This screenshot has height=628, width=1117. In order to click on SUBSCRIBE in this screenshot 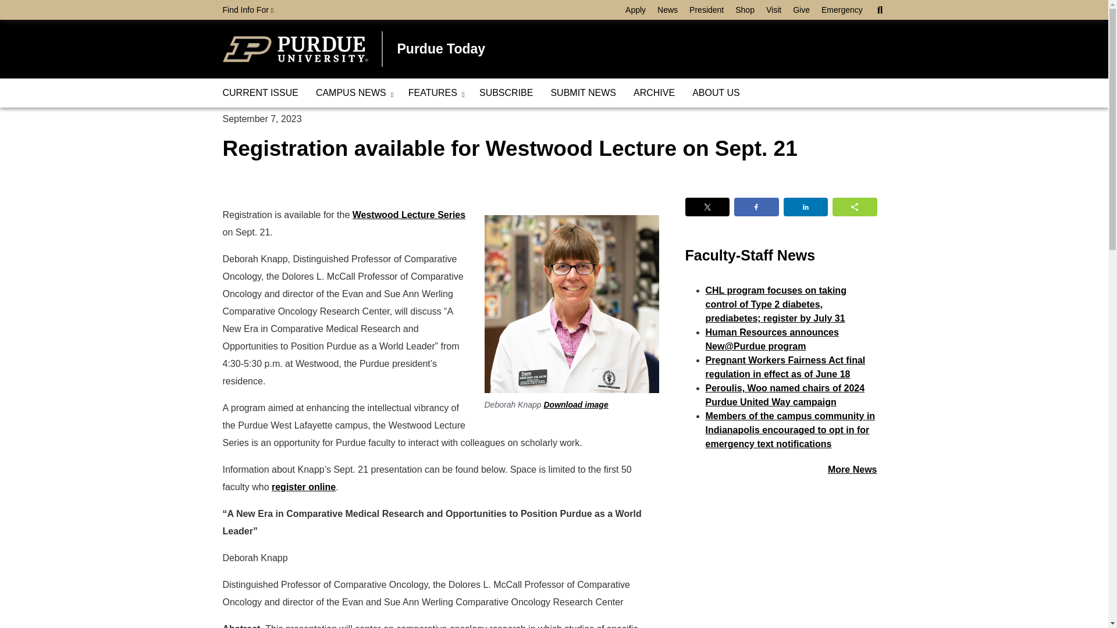, I will do `click(506, 93)`.